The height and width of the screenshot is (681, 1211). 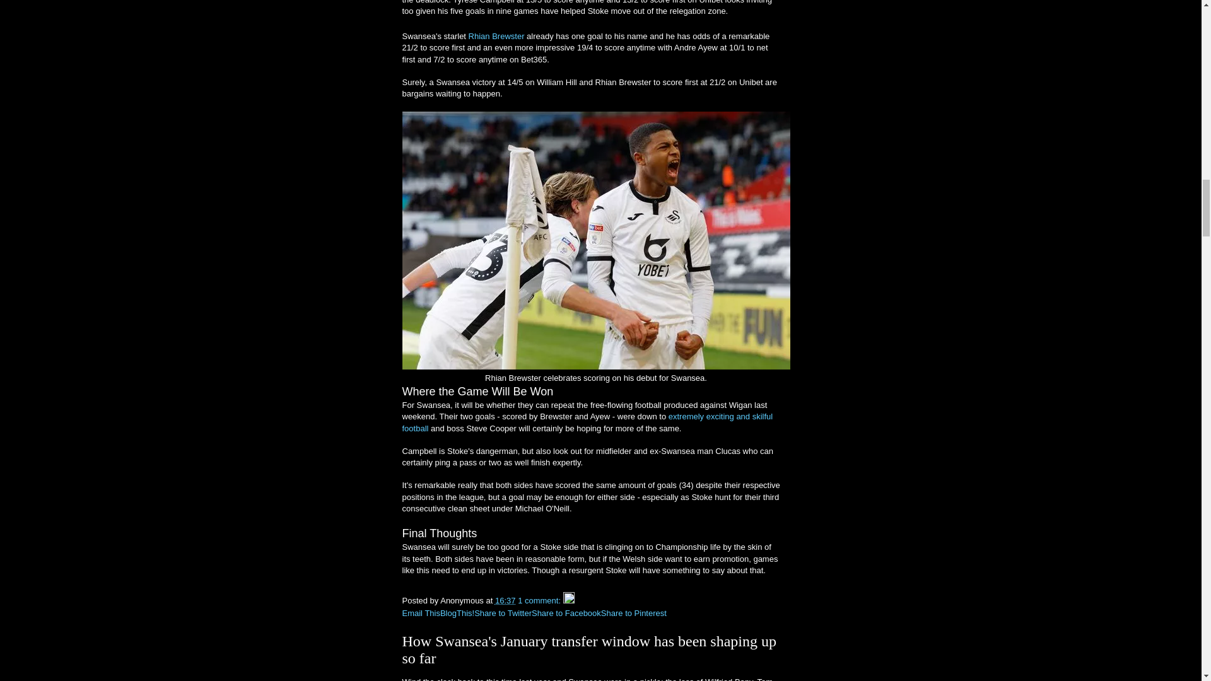 What do you see at coordinates (588, 422) in the screenshot?
I see `extremely exciting and skilful football` at bounding box center [588, 422].